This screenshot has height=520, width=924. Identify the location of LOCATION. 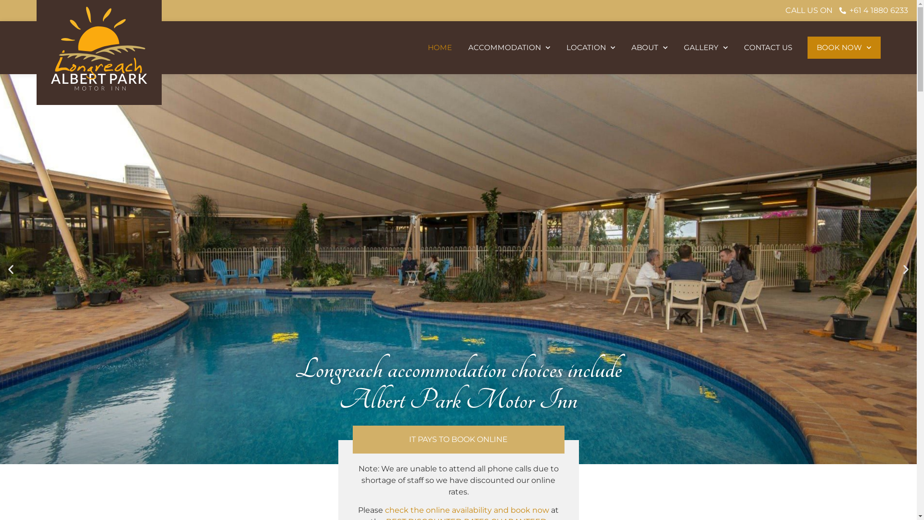
(591, 48).